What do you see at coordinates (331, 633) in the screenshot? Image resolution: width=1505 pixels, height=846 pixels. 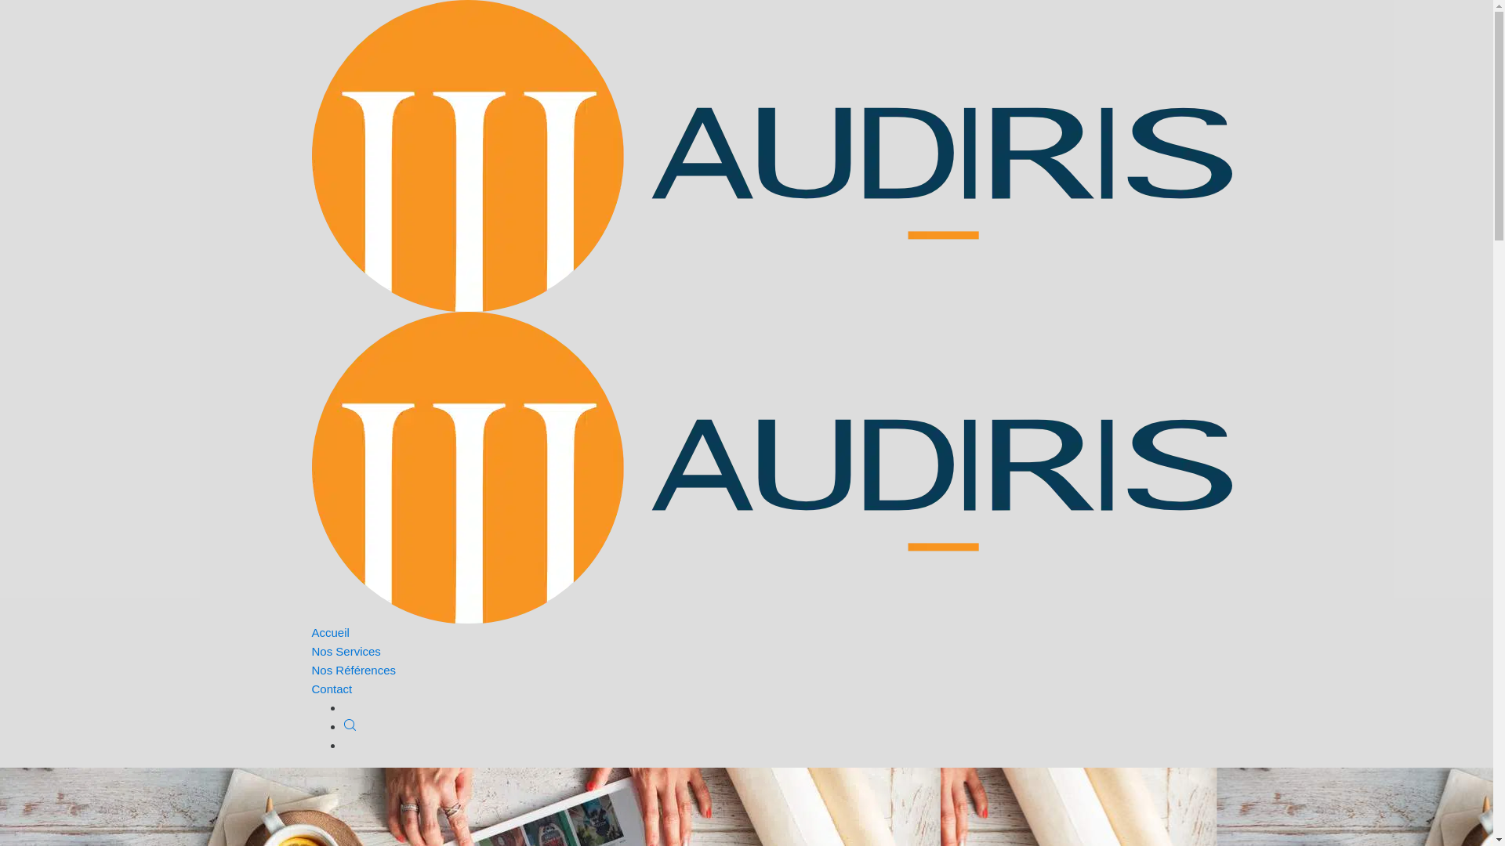 I see `Accueil` at bounding box center [331, 633].